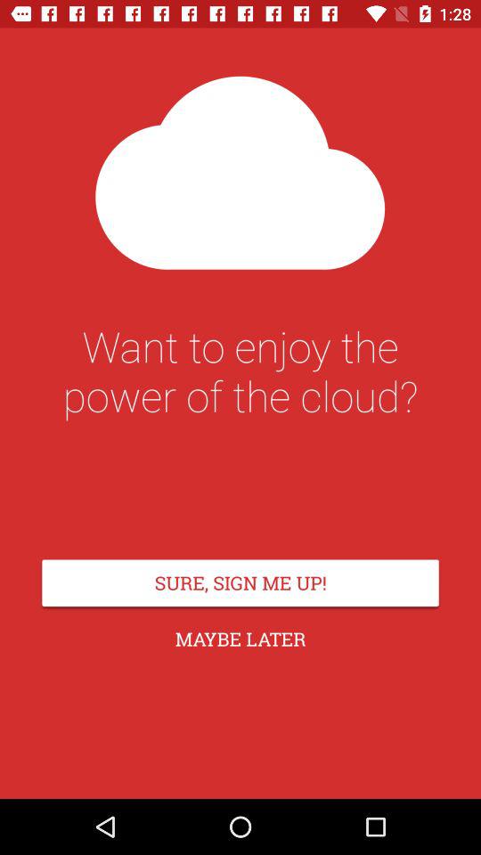 This screenshot has width=481, height=855. What do you see at coordinates (240, 639) in the screenshot?
I see `launch the maybe later` at bounding box center [240, 639].